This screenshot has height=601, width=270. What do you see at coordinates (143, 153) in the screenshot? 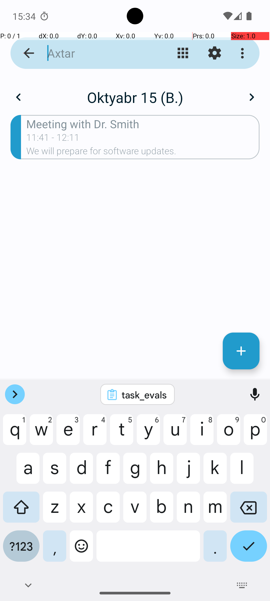
I see `We will prepare for software updates.` at bounding box center [143, 153].